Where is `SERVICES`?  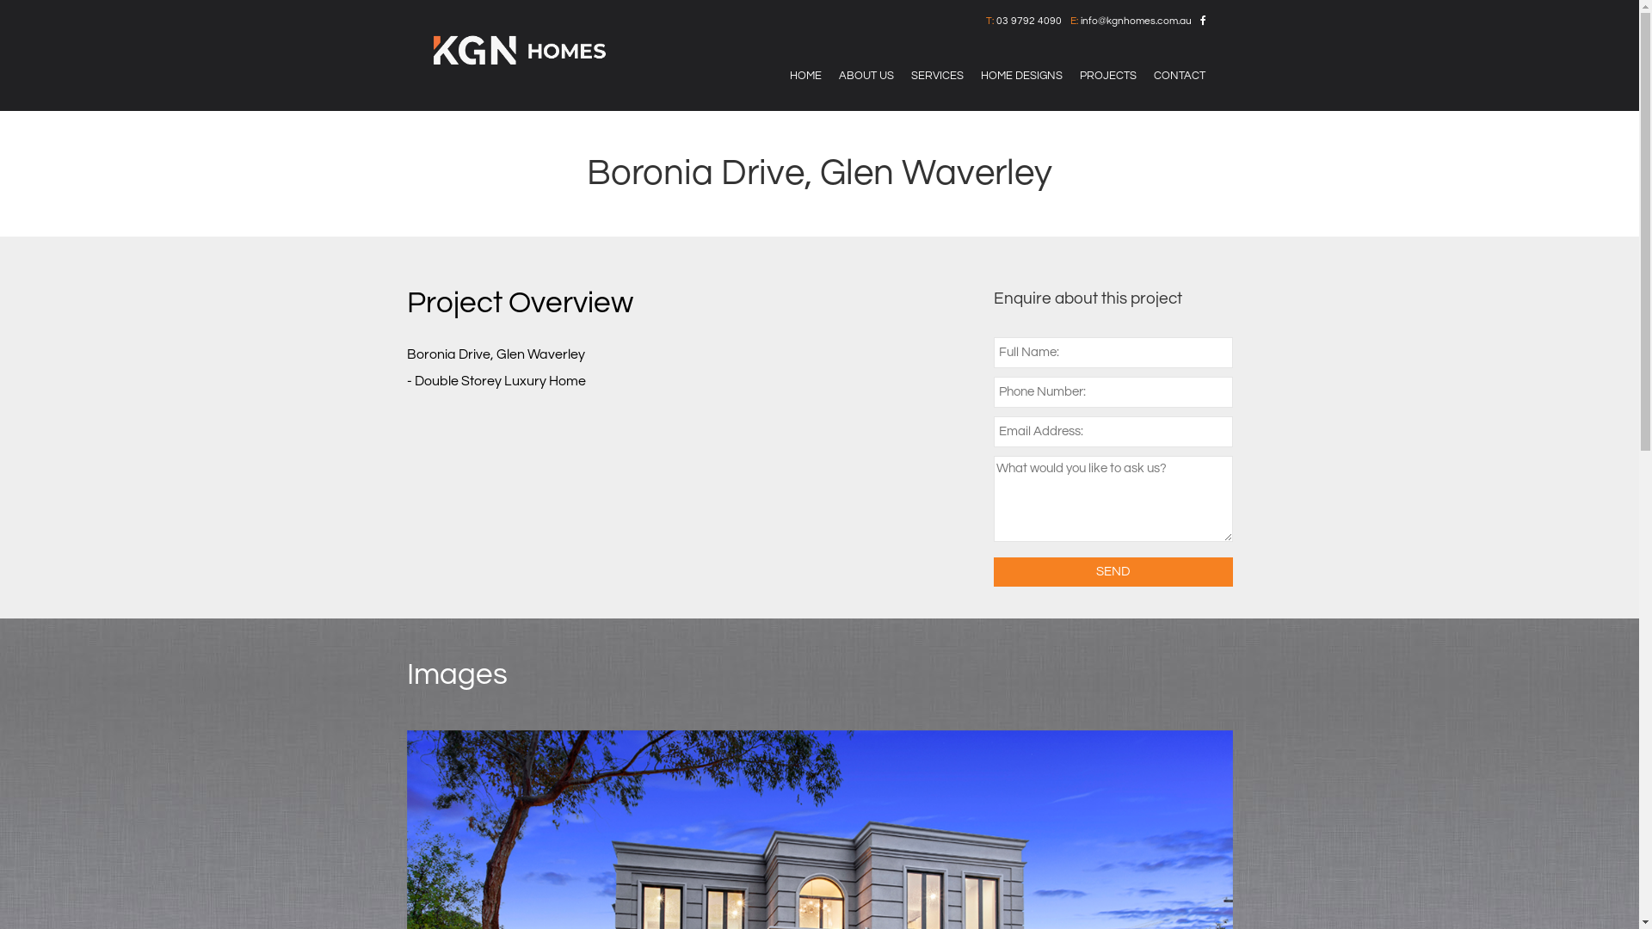 SERVICES is located at coordinates (938, 76).